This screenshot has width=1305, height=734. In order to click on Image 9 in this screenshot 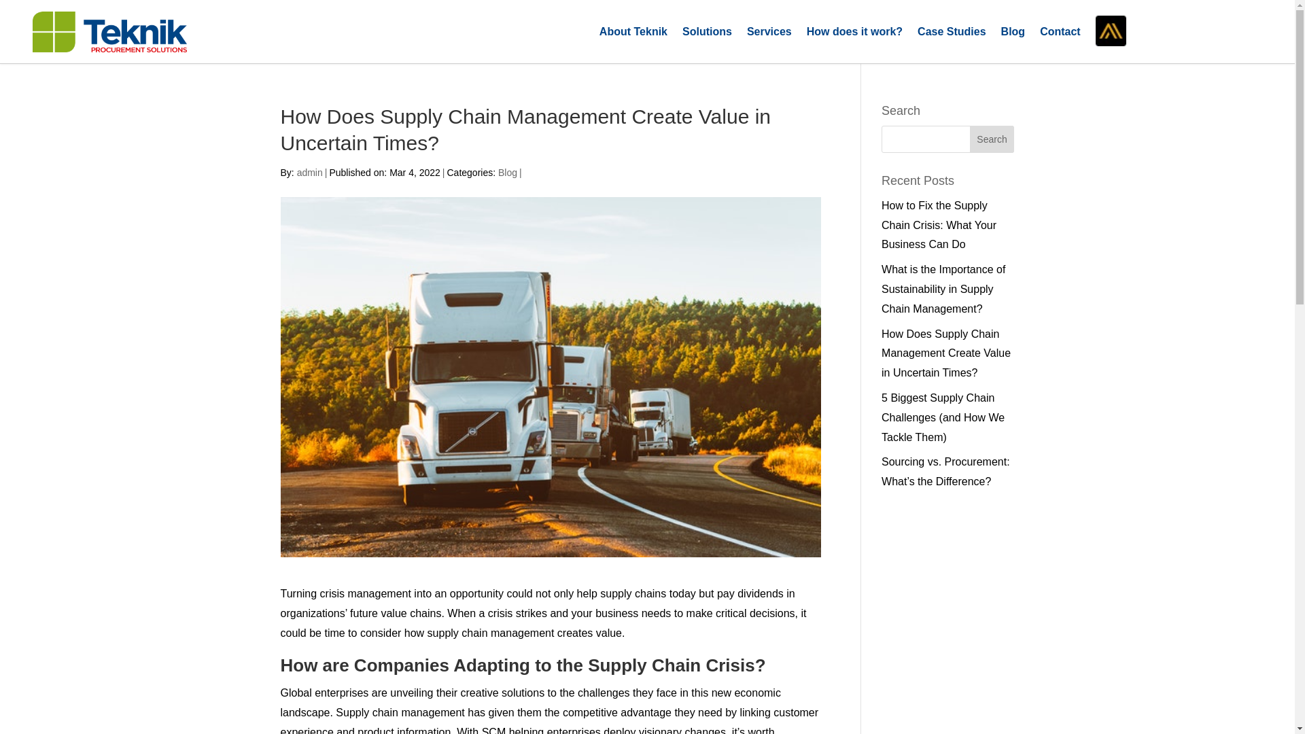, I will do `click(109, 31)`.